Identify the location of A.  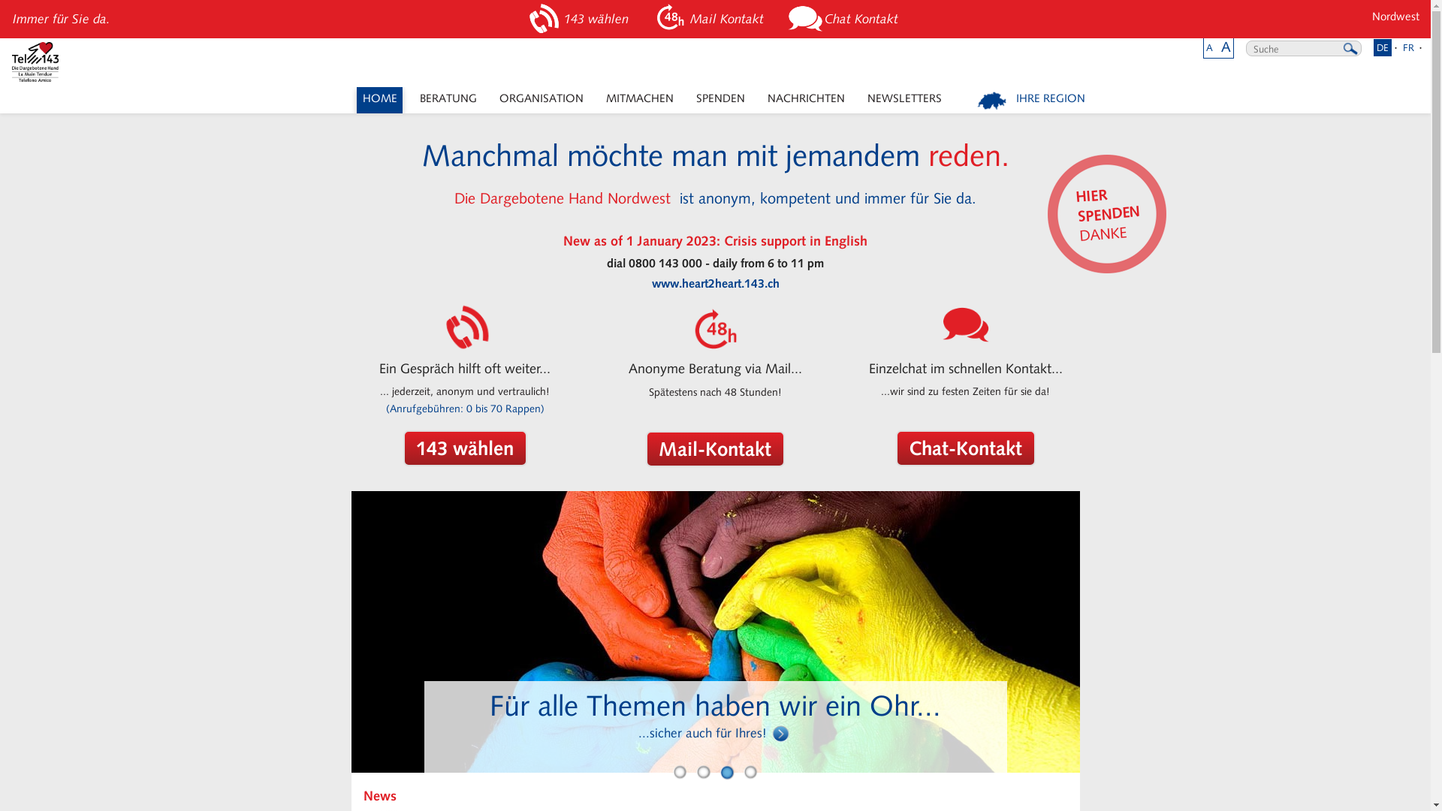
(1209, 48).